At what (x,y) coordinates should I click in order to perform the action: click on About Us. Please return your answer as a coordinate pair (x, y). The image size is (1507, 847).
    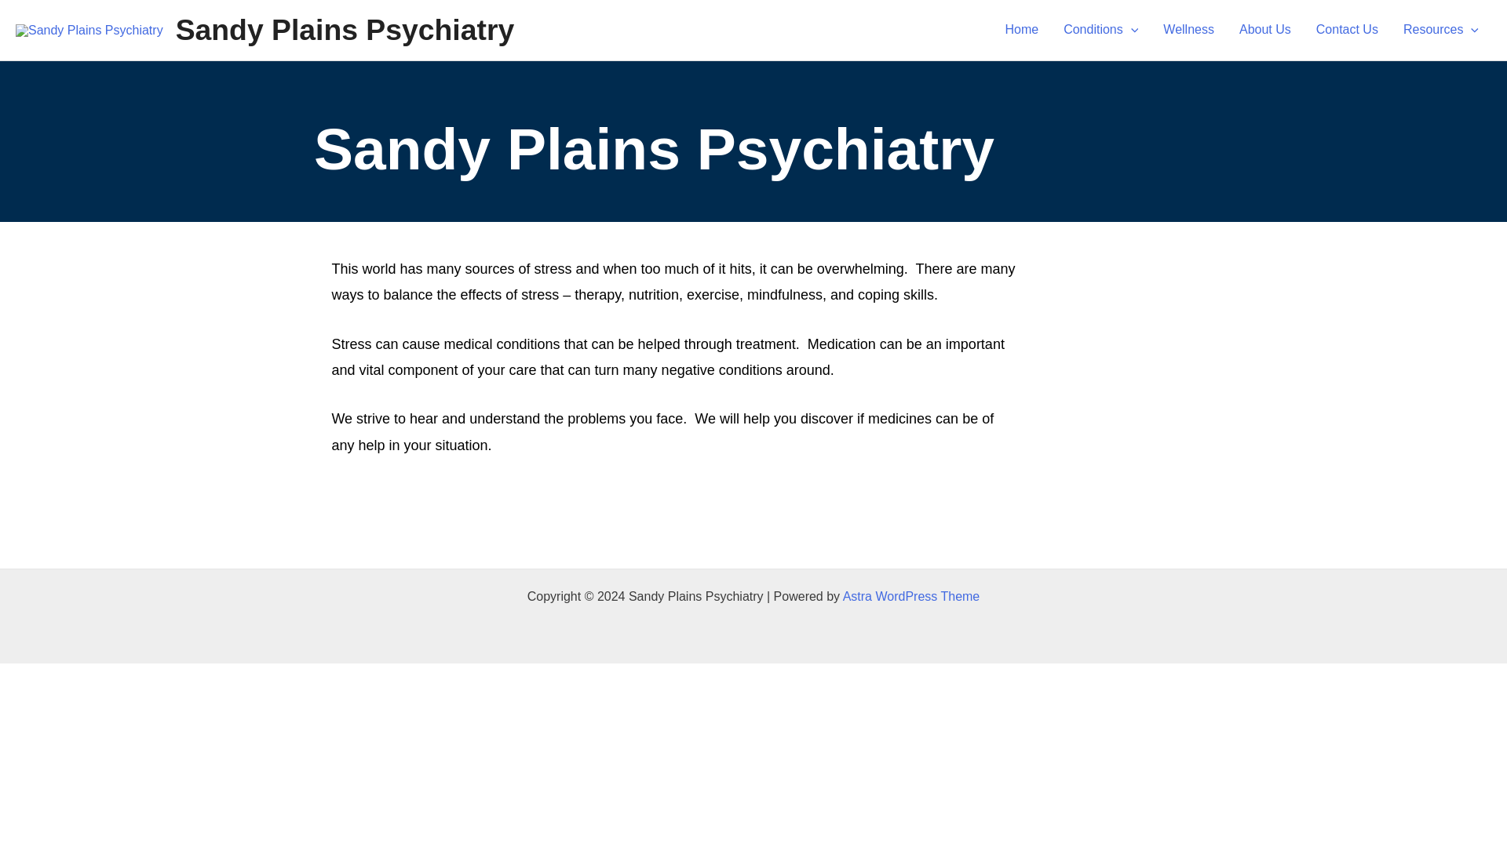
    Looking at the image, I should click on (1264, 30).